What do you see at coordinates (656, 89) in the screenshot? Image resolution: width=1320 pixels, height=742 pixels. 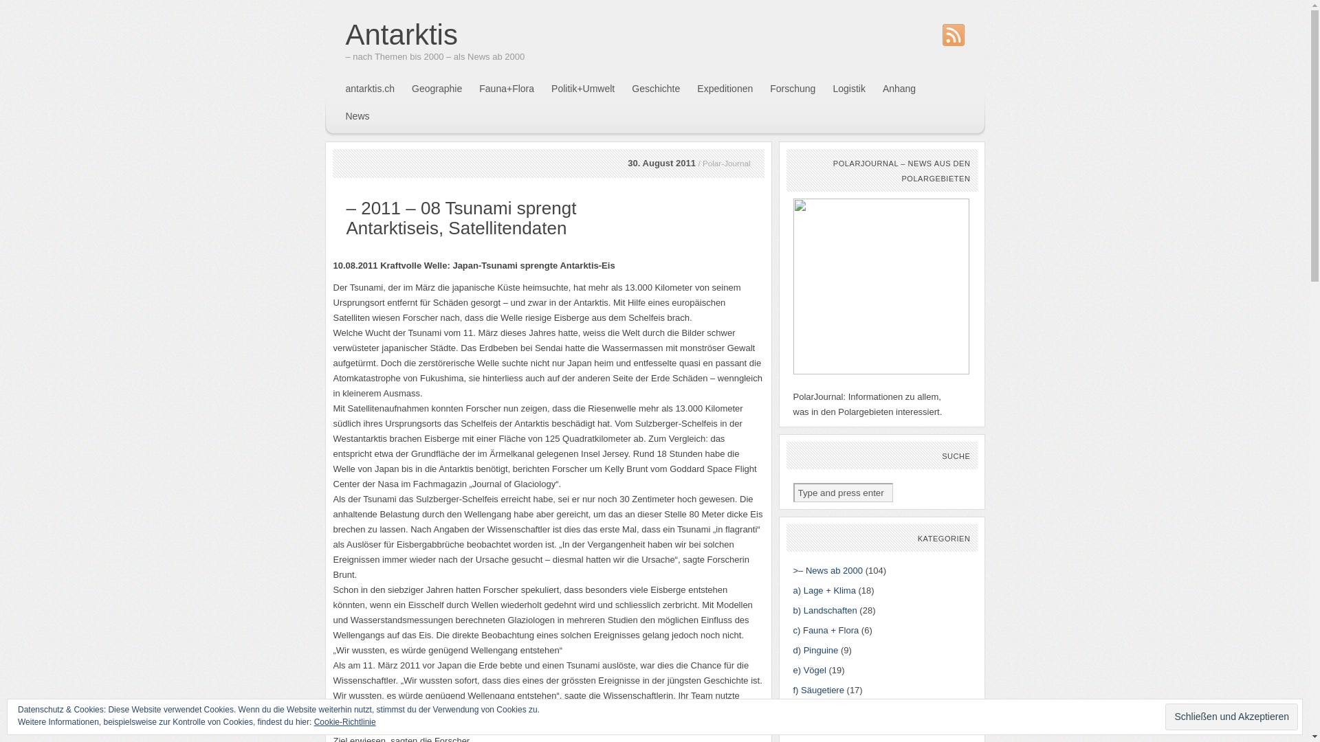 I see `Geschichte` at bounding box center [656, 89].